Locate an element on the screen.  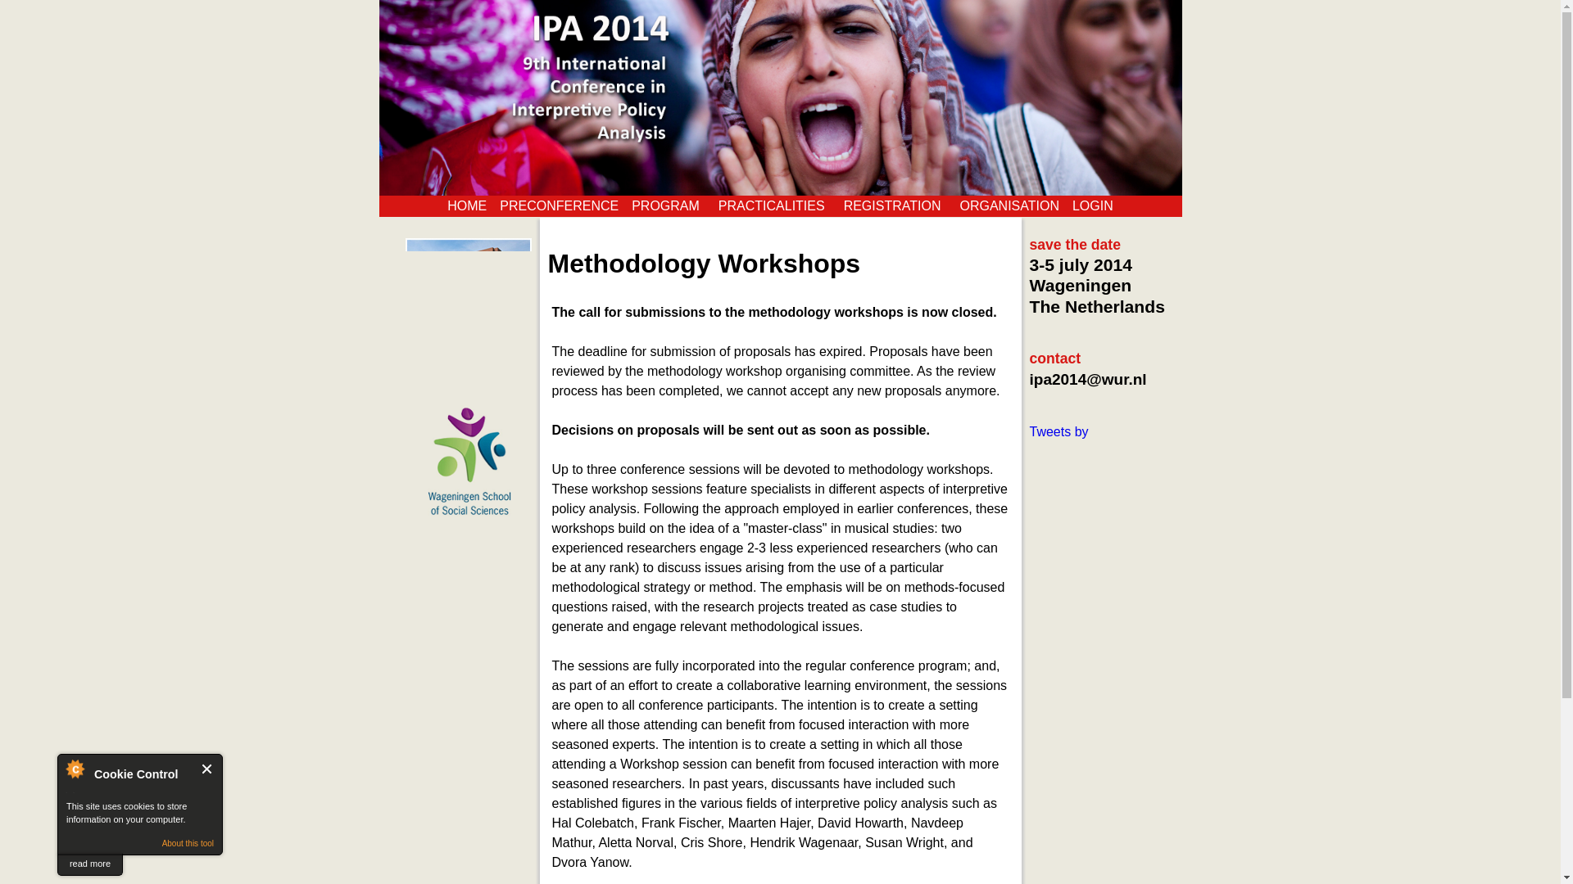
About this tool is located at coordinates (188, 843).